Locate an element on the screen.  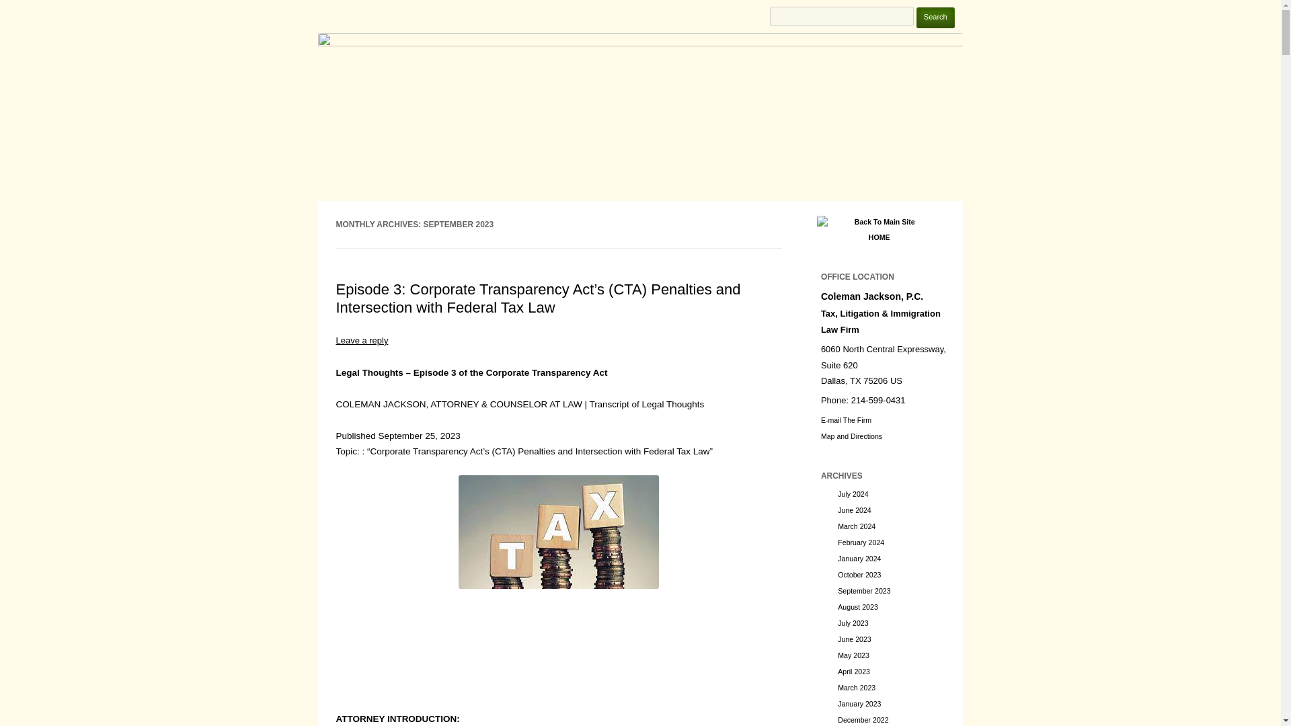
Tax, Litigation, Immigration Law Blog is located at coordinates (472, 16).